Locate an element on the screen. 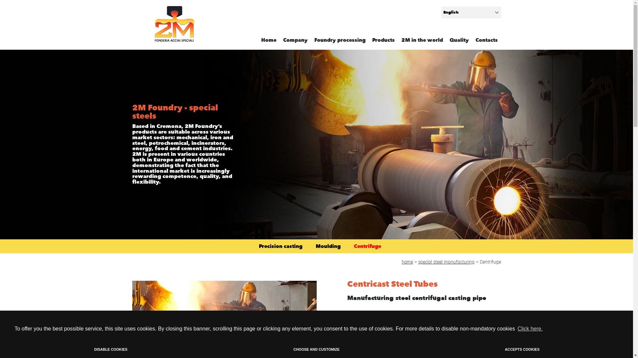  Home is located at coordinates (269, 40).